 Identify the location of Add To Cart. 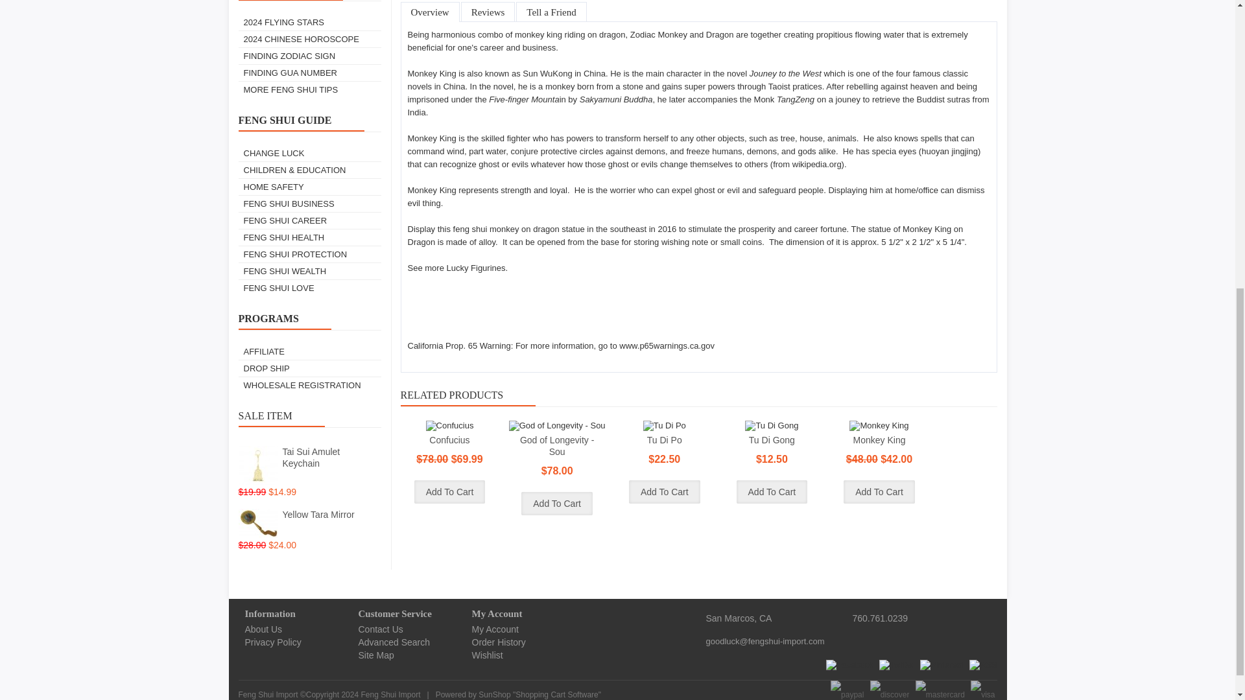
(772, 491).